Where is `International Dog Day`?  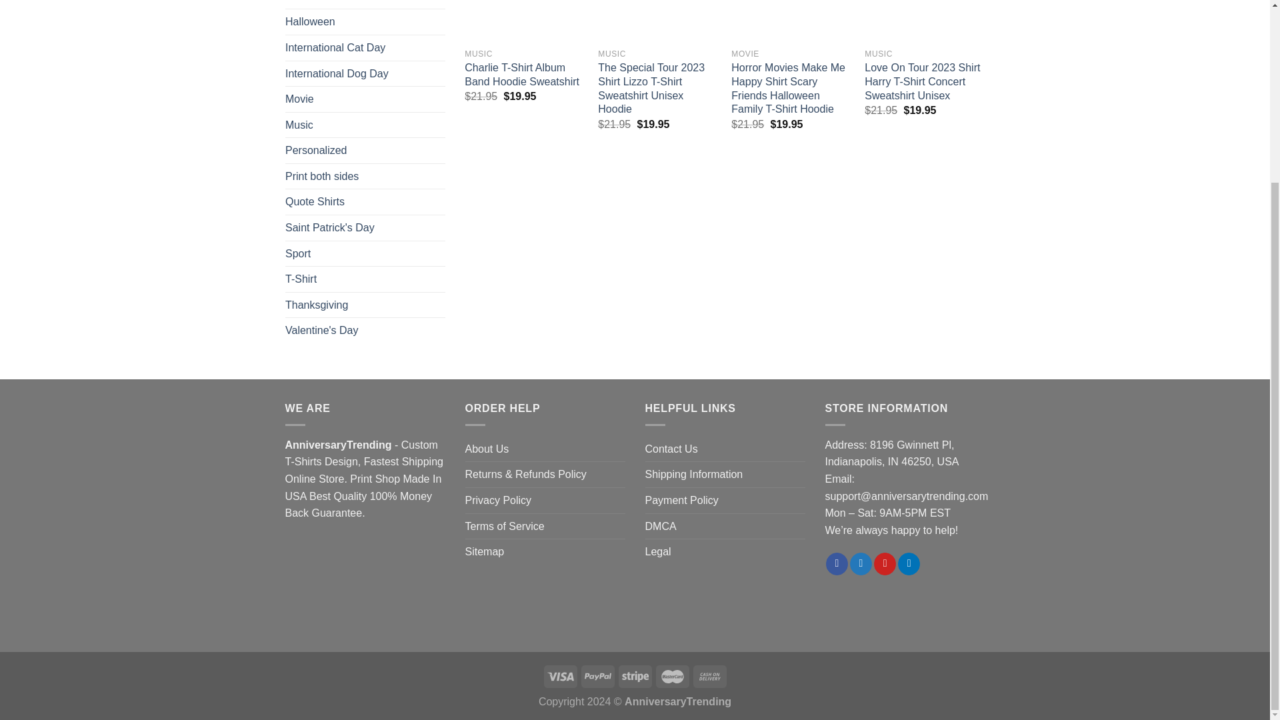
International Dog Day is located at coordinates (365, 73).